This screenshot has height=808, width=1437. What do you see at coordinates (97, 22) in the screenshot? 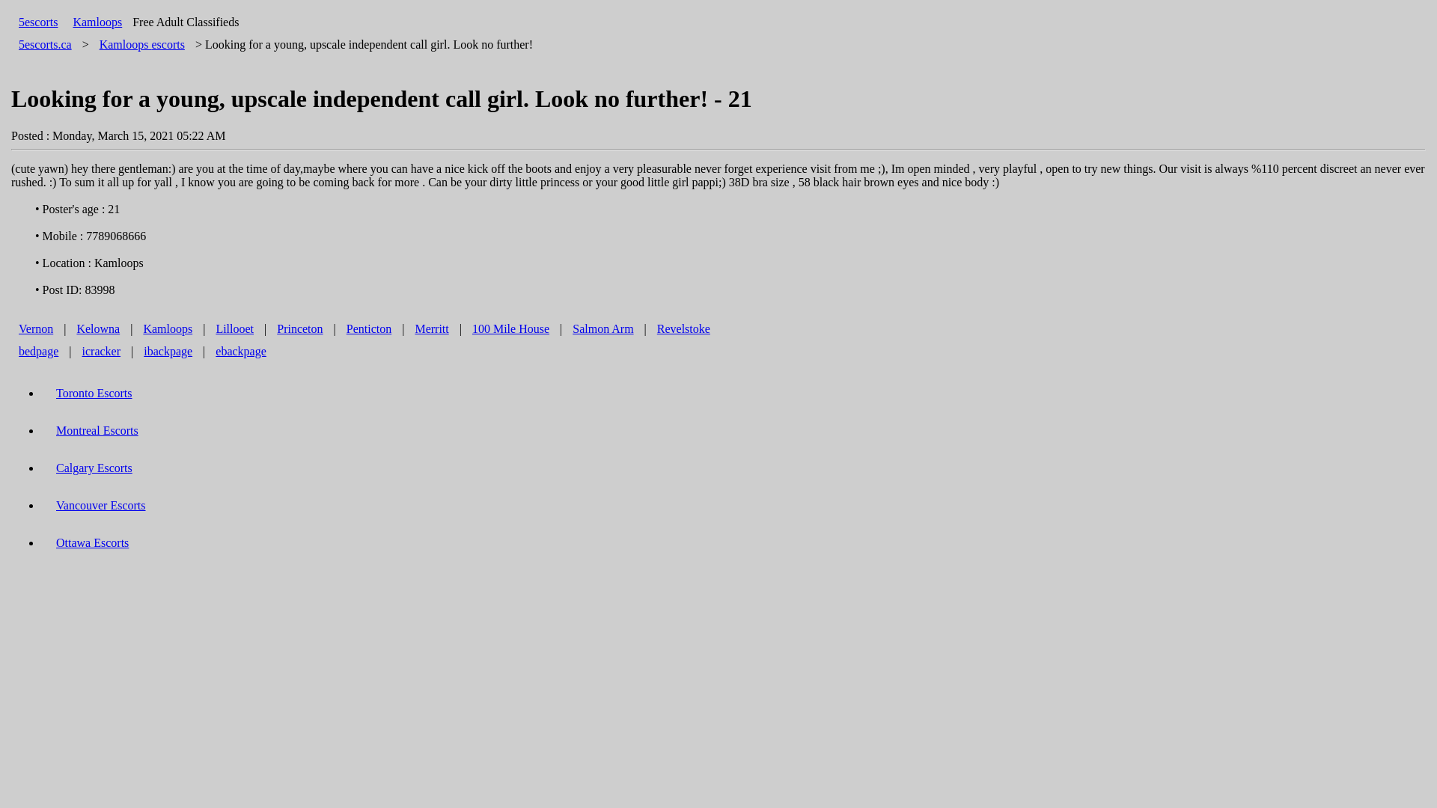
I see `Kamloops` at bounding box center [97, 22].